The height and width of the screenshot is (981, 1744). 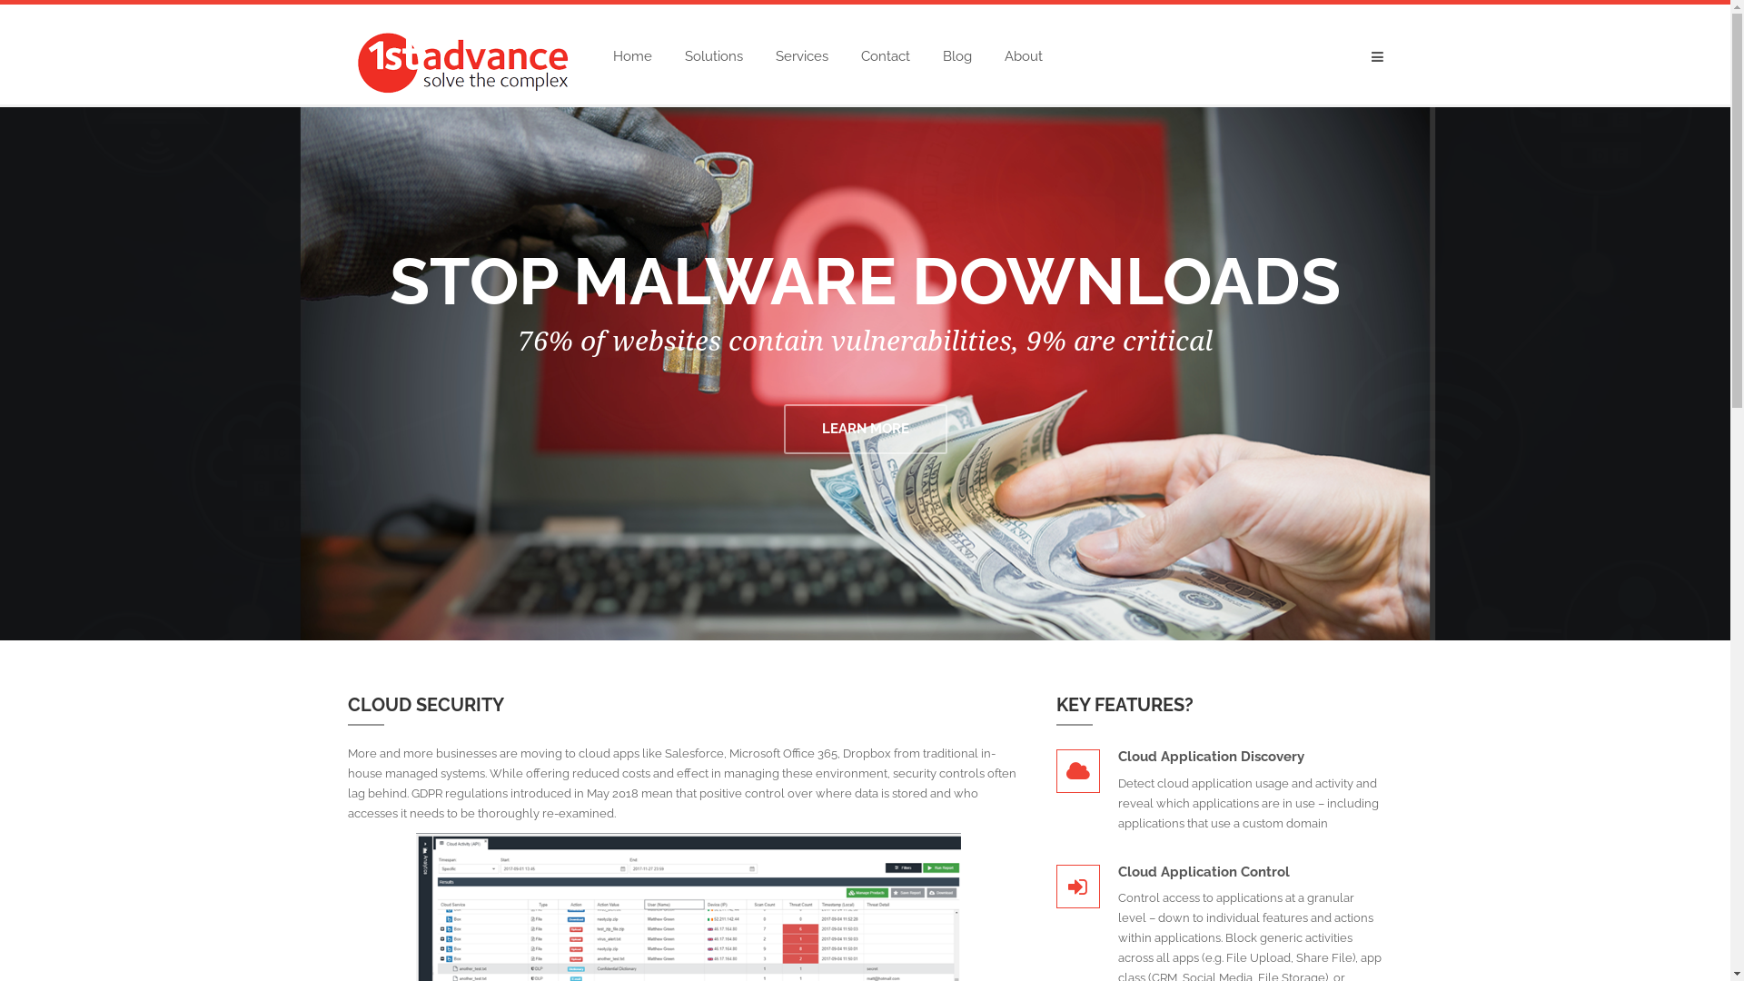 I want to click on Contact, so click(x=886, y=56).